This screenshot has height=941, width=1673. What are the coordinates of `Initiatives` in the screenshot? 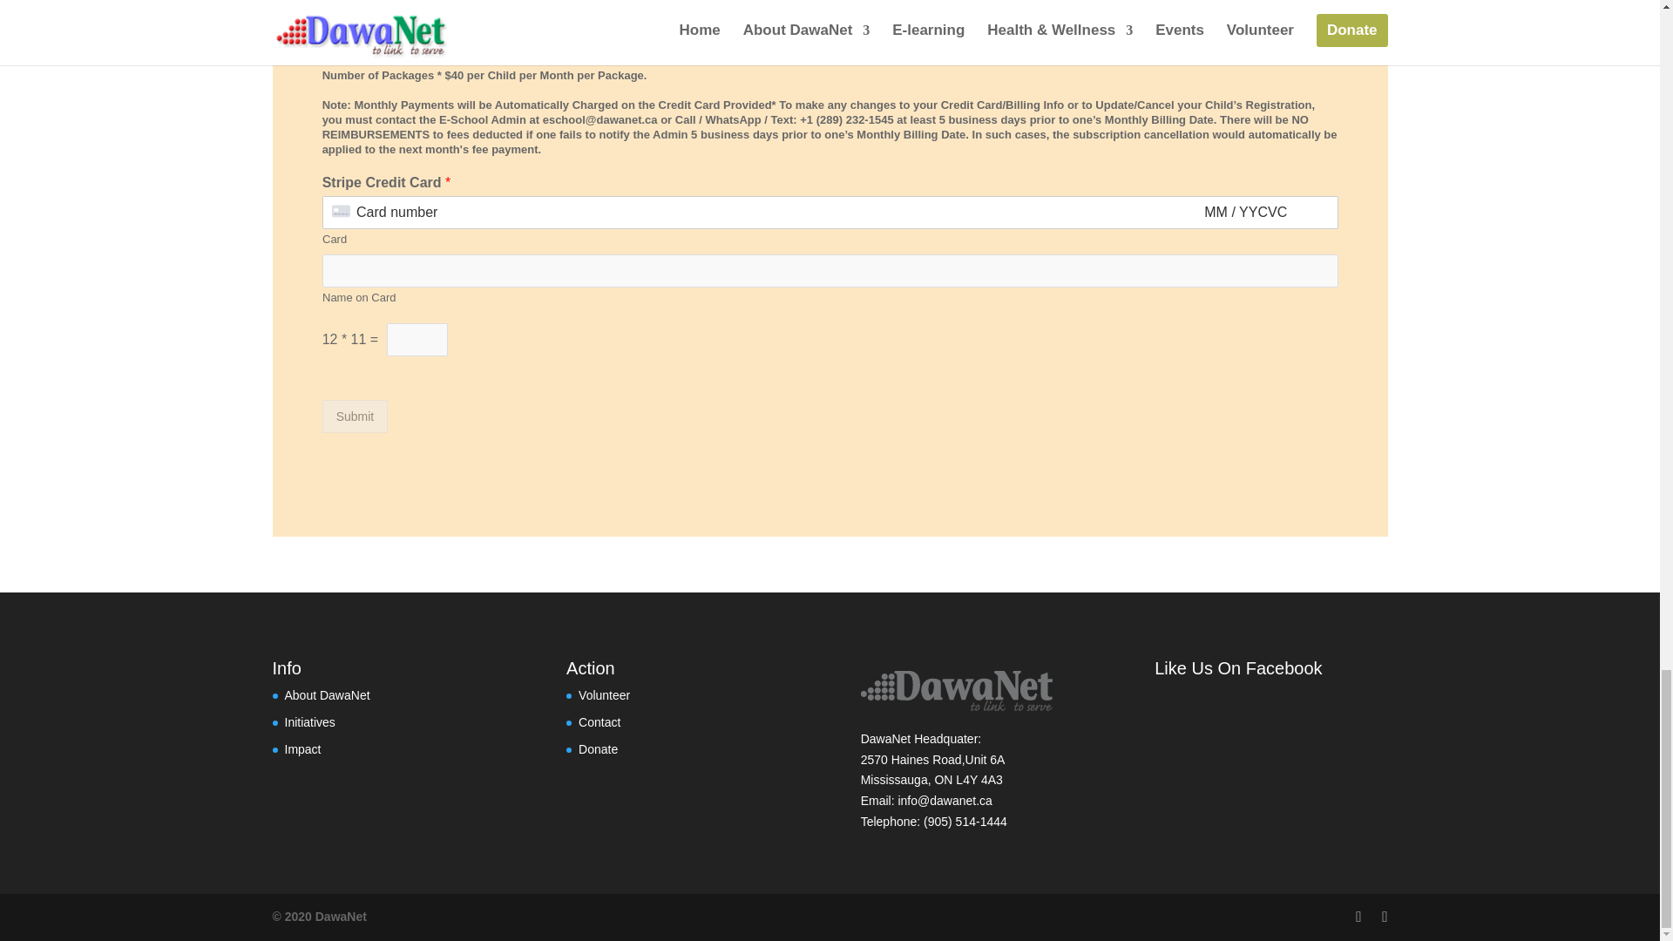 It's located at (309, 721).